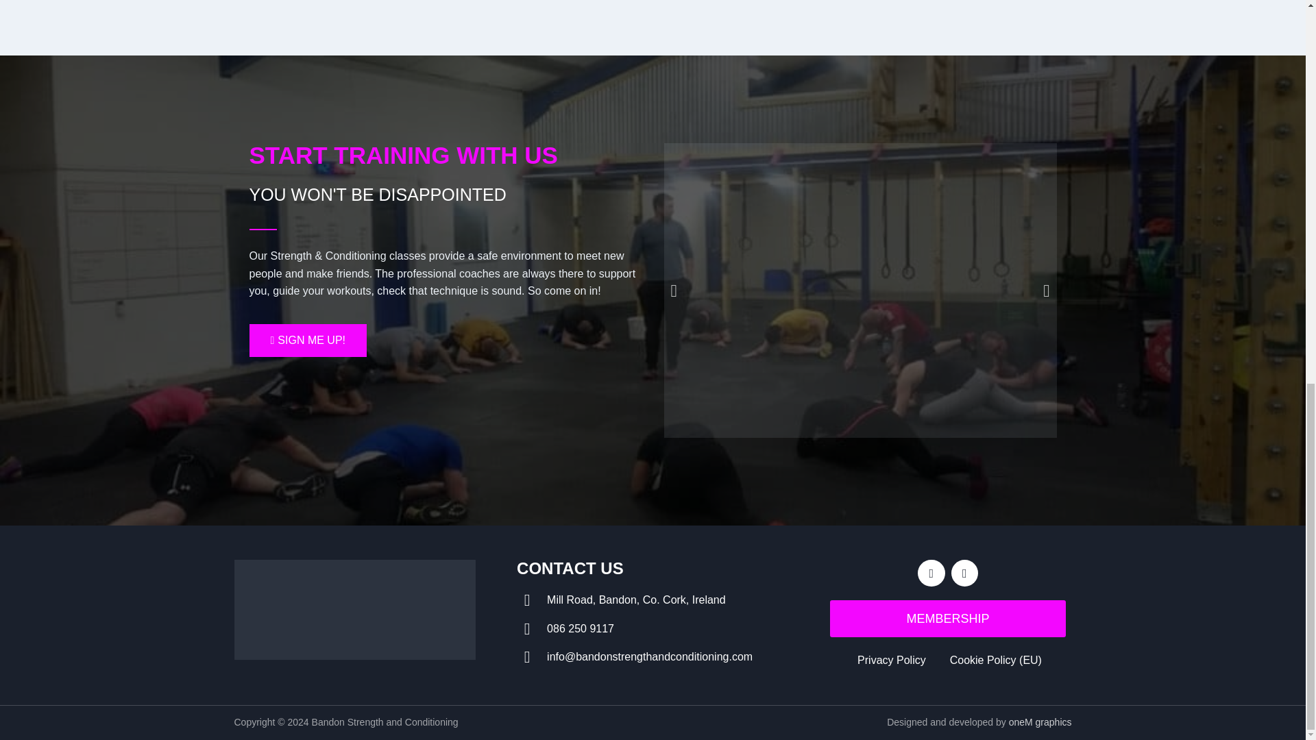  What do you see at coordinates (653, 629) in the screenshot?
I see `086 250 9117` at bounding box center [653, 629].